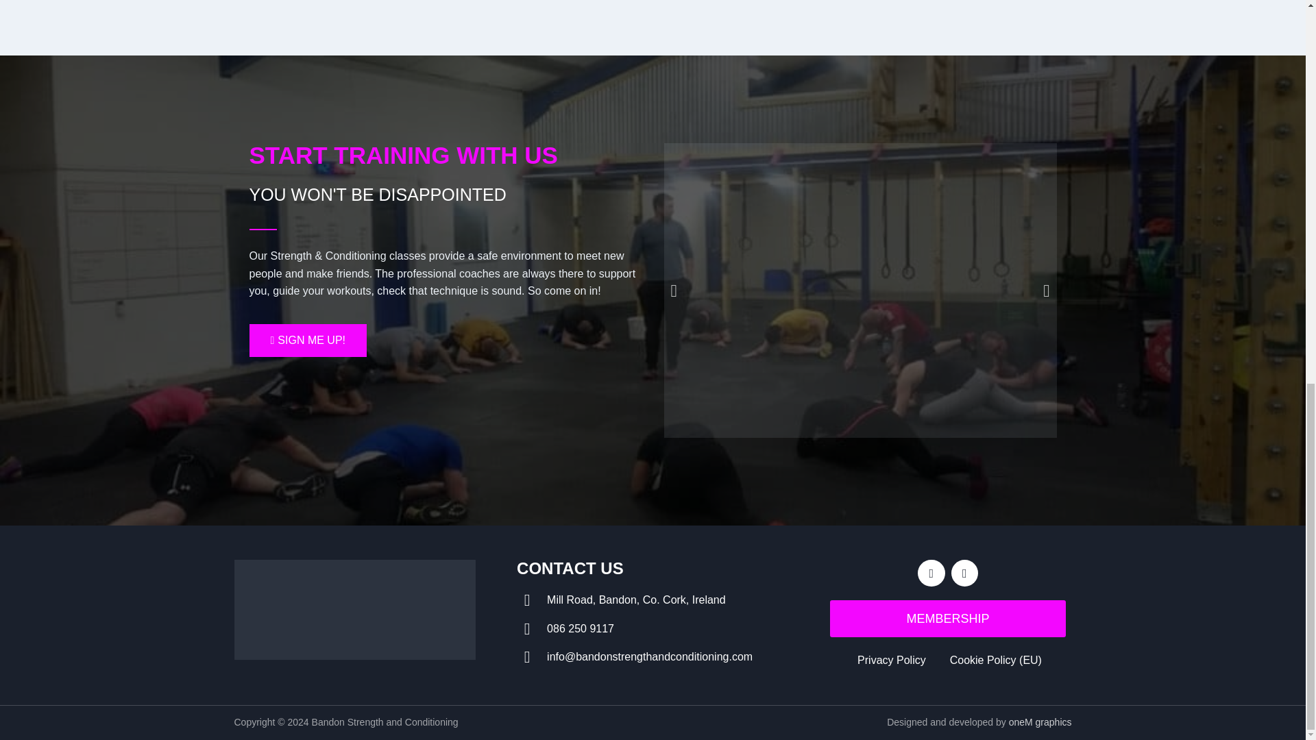  What do you see at coordinates (653, 629) in the screenshot?
I see `086 250 9117` at bounding box center [653, 629].